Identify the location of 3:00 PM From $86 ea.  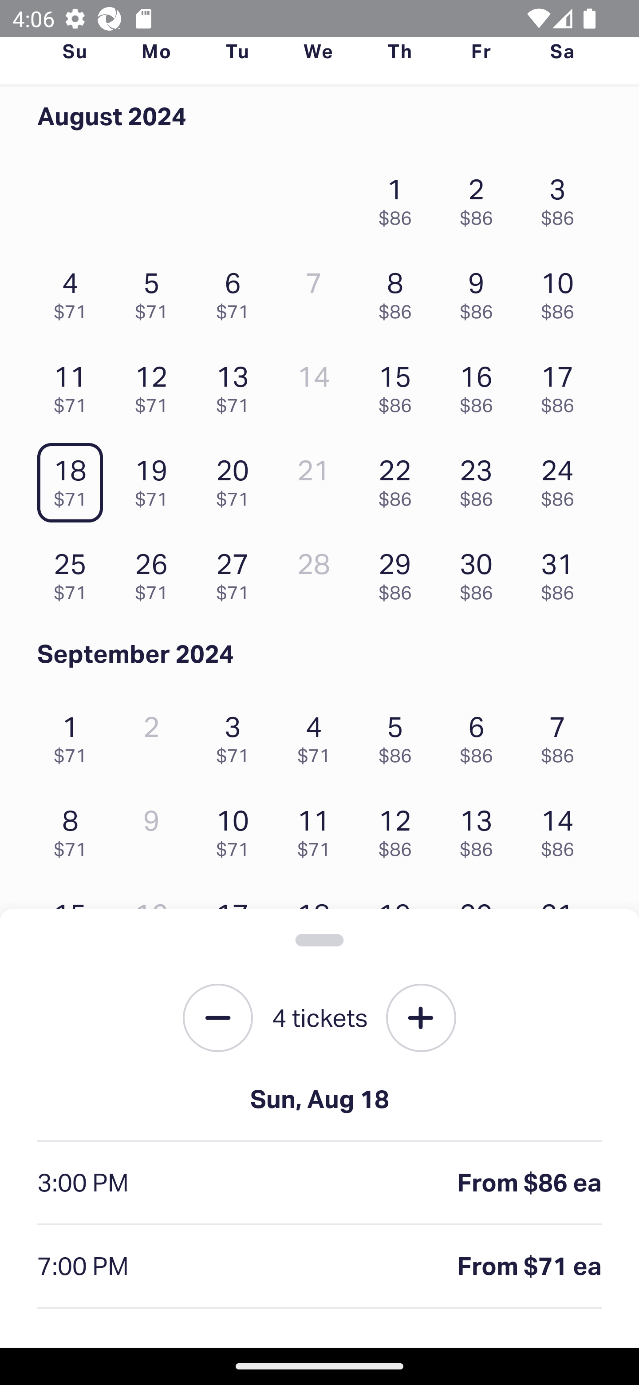
(319, 1183).